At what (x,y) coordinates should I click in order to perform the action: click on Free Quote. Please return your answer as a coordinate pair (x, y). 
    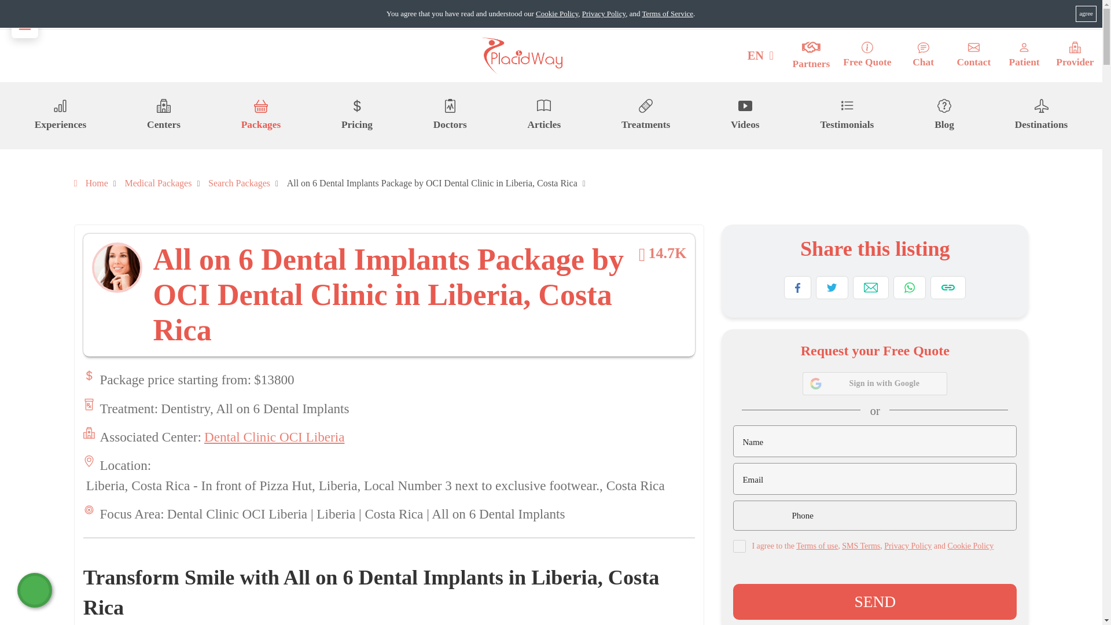
    Looking at the image, I should click on (867, 56).